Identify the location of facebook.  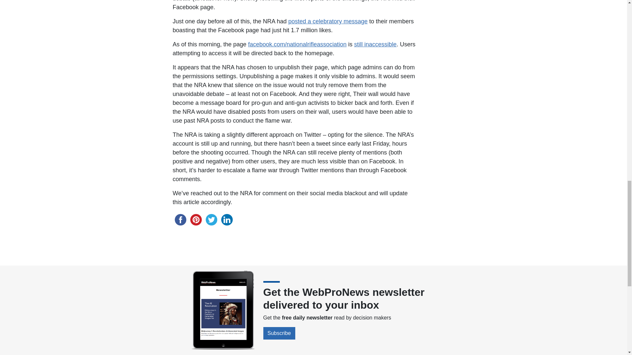
(180, 220).